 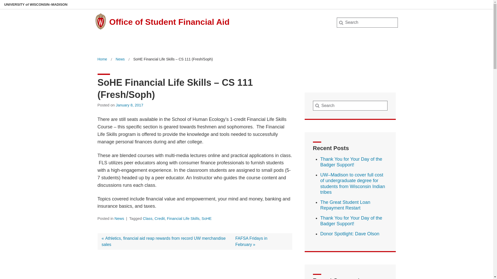 I want to click on Financial Life Skills, so click(x=119, y=219).